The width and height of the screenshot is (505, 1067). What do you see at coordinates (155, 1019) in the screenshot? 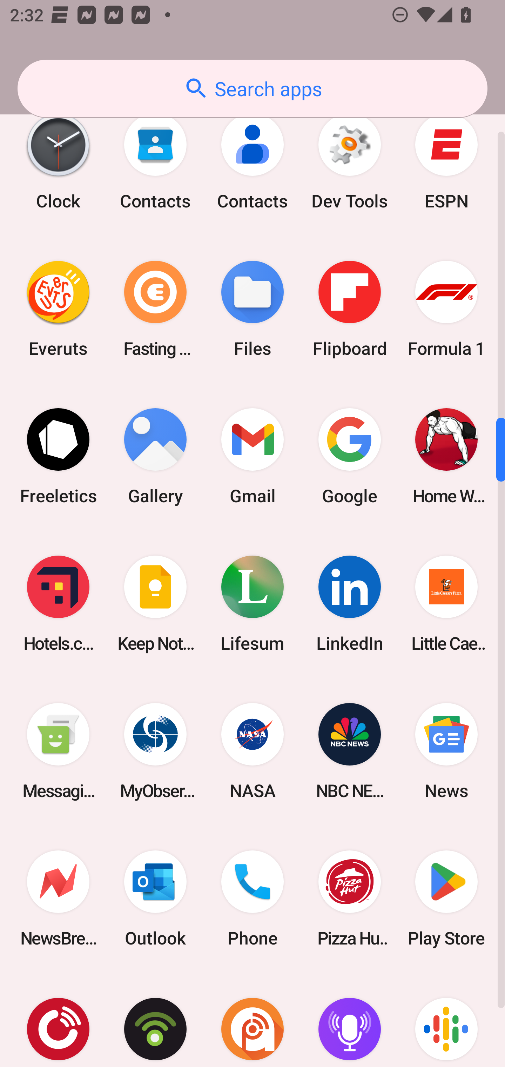
I see `Podbean` at bounding box center [155, 1019].